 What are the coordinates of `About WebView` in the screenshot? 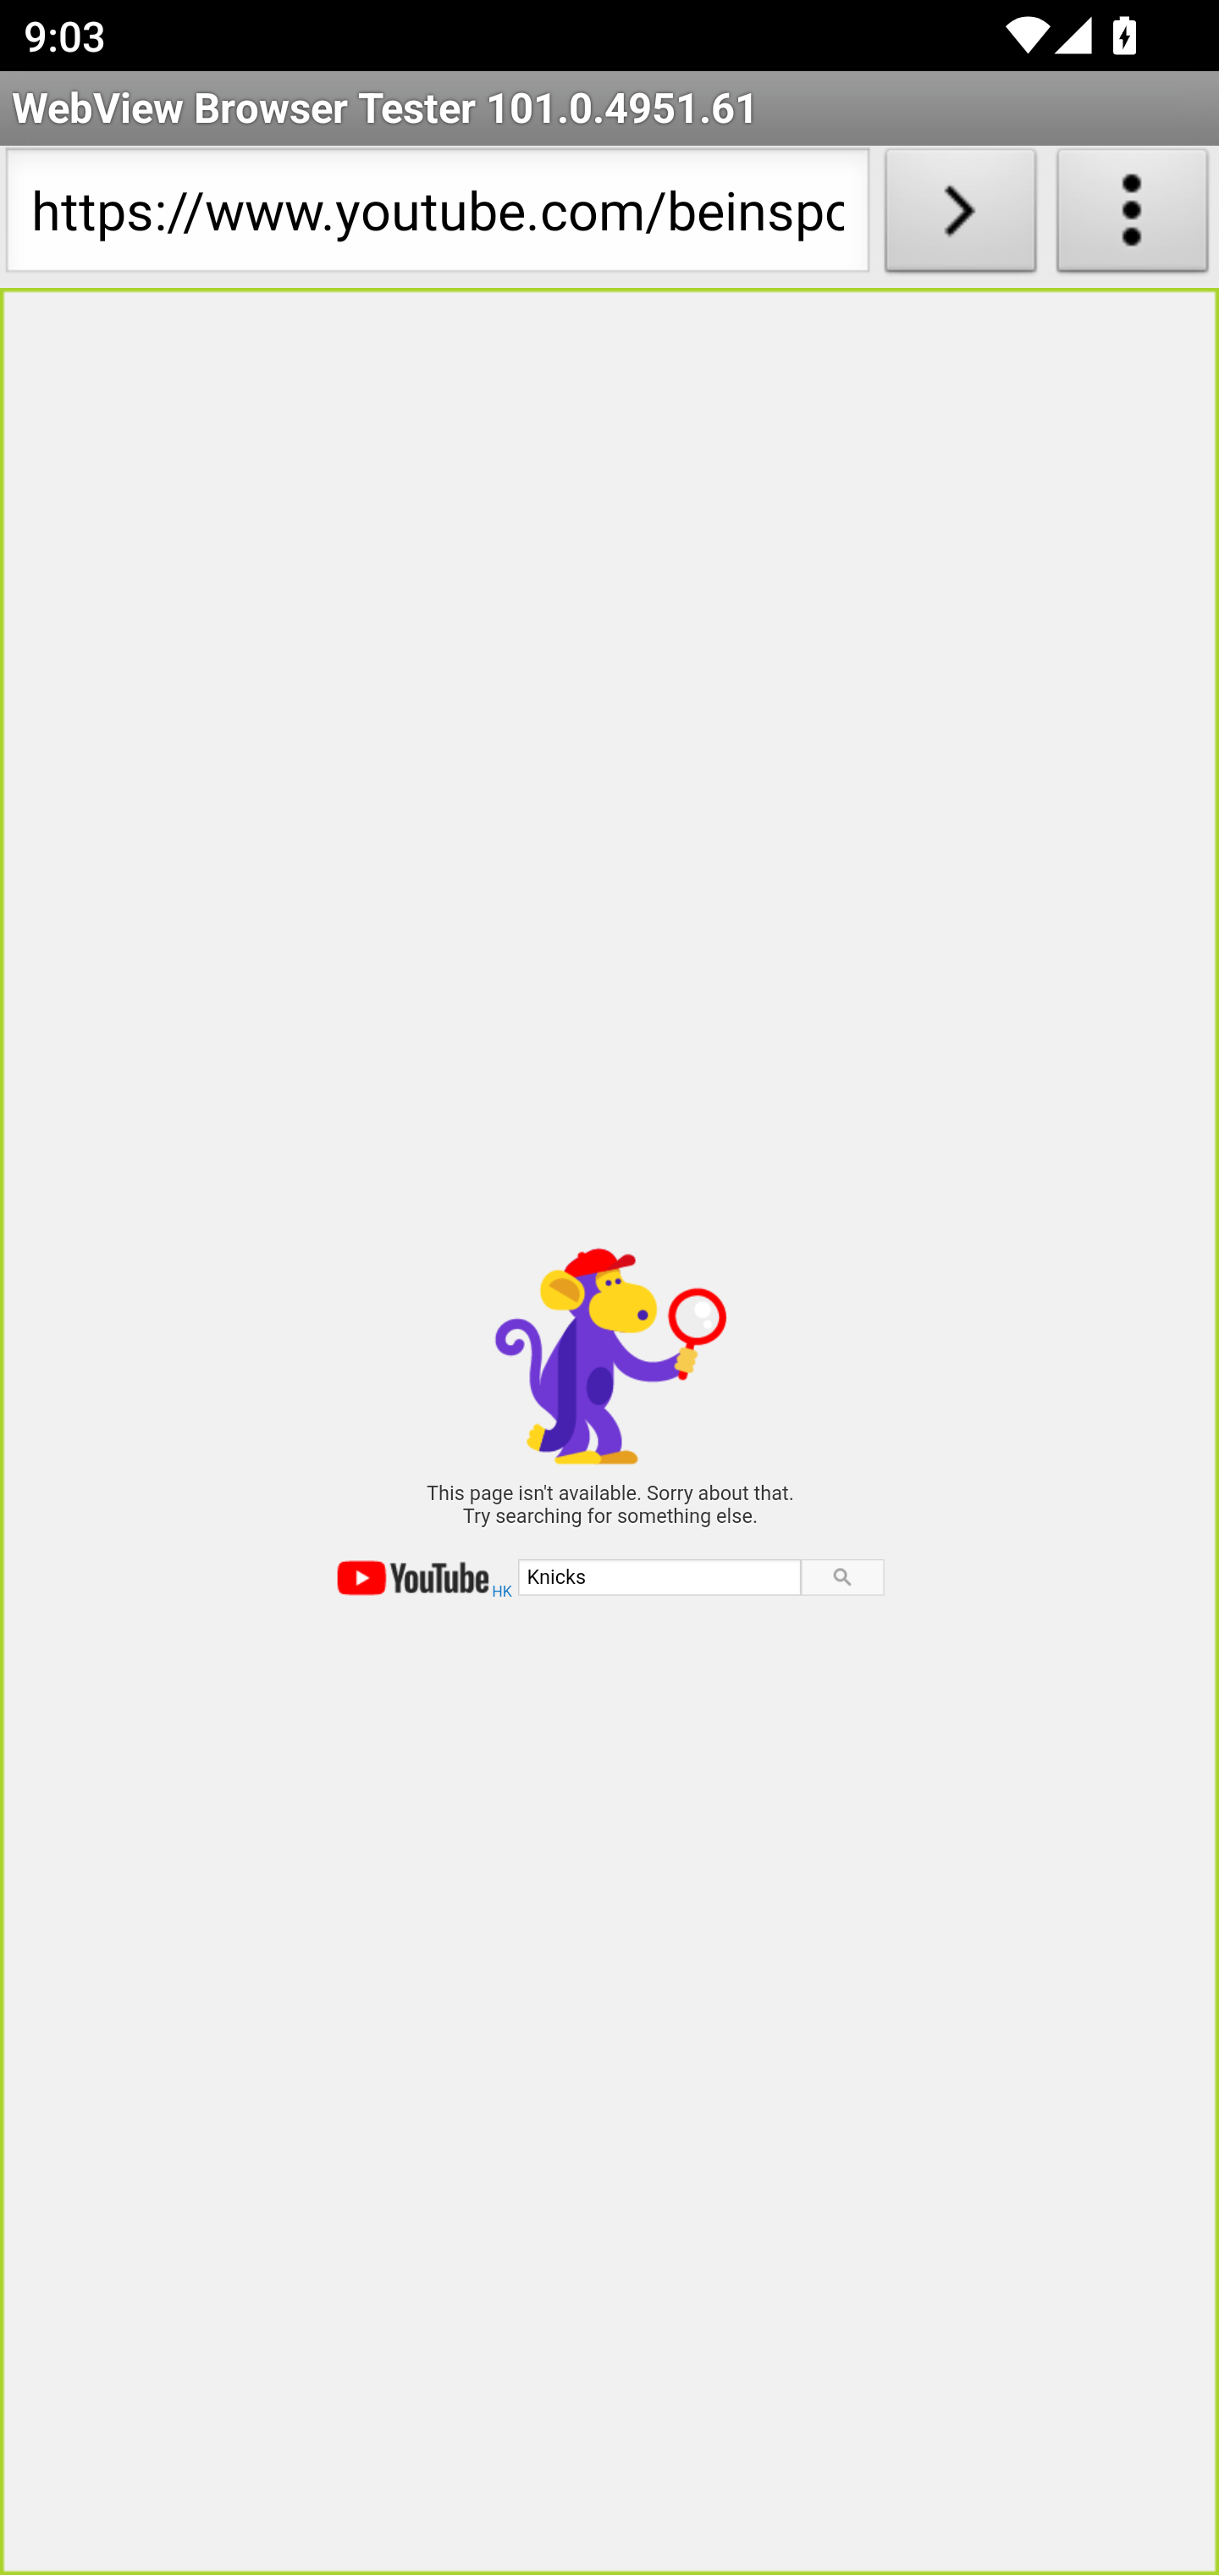 It's located at (1133, 217).